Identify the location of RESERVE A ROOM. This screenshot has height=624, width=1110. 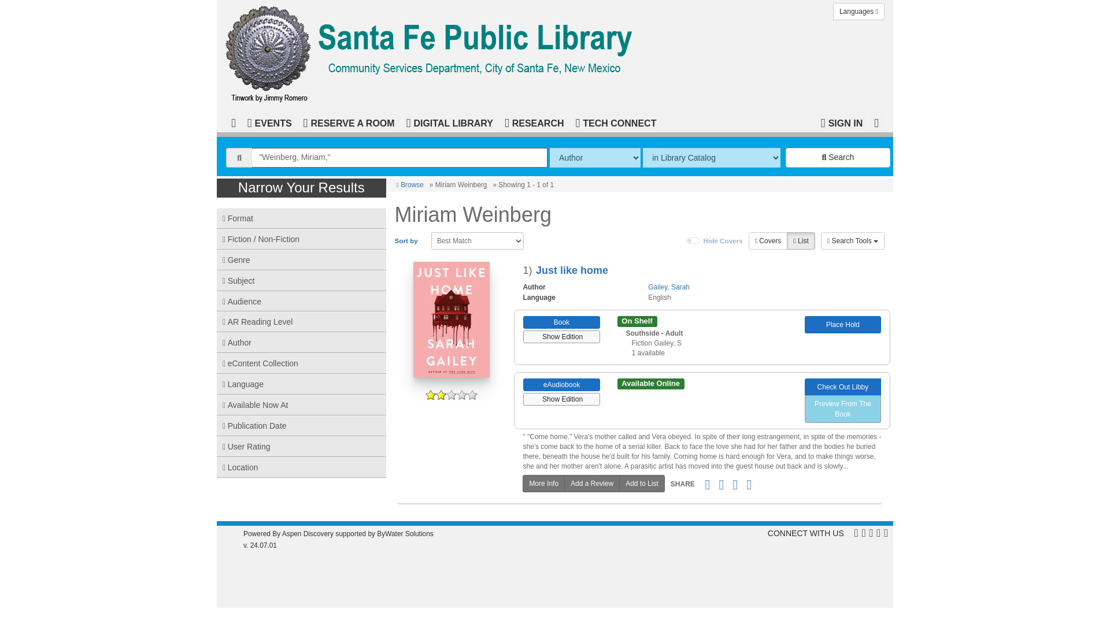
(349, 121).